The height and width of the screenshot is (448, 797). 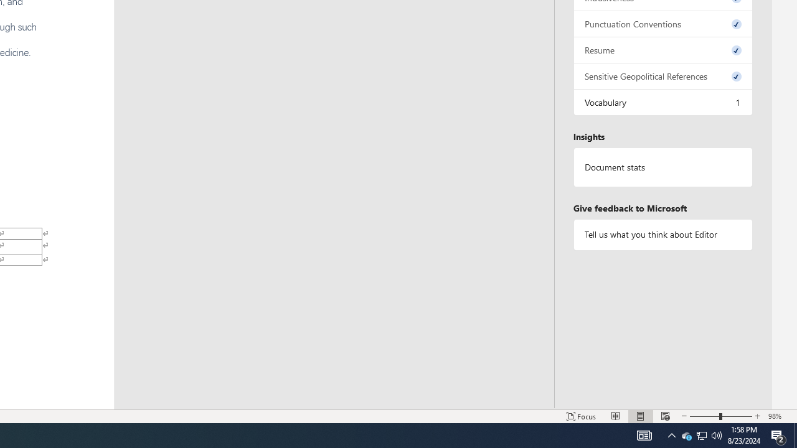 What do you see at coordinates (778, 436) in the screenshot?
I see `Action Center, 2 new notifications` at bounding box center [778, 436].